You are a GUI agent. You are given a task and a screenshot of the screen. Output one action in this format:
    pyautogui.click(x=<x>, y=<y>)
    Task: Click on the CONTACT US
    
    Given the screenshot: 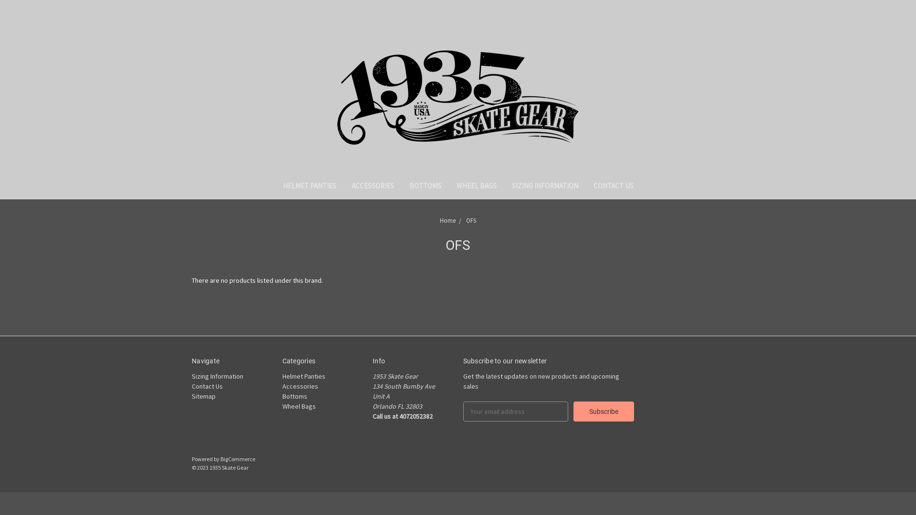 What is the action you would take?
    pyautogui.click(x=614, y=187)
    